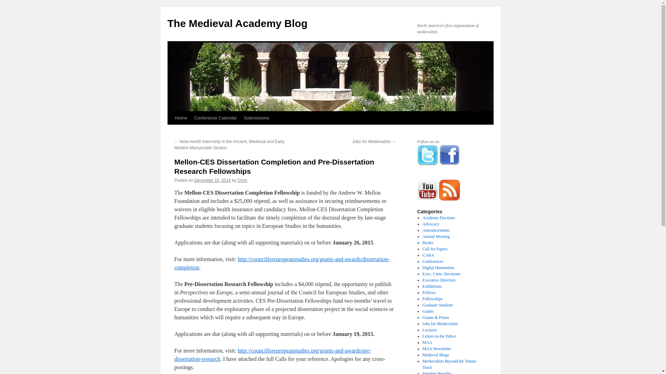 Image resolution: width=666 pixels, height=374 pixels. What do you see at coordinates (439, 280) in the screenshot?
I see `Executive Directors` at bounding box center [439, 280].